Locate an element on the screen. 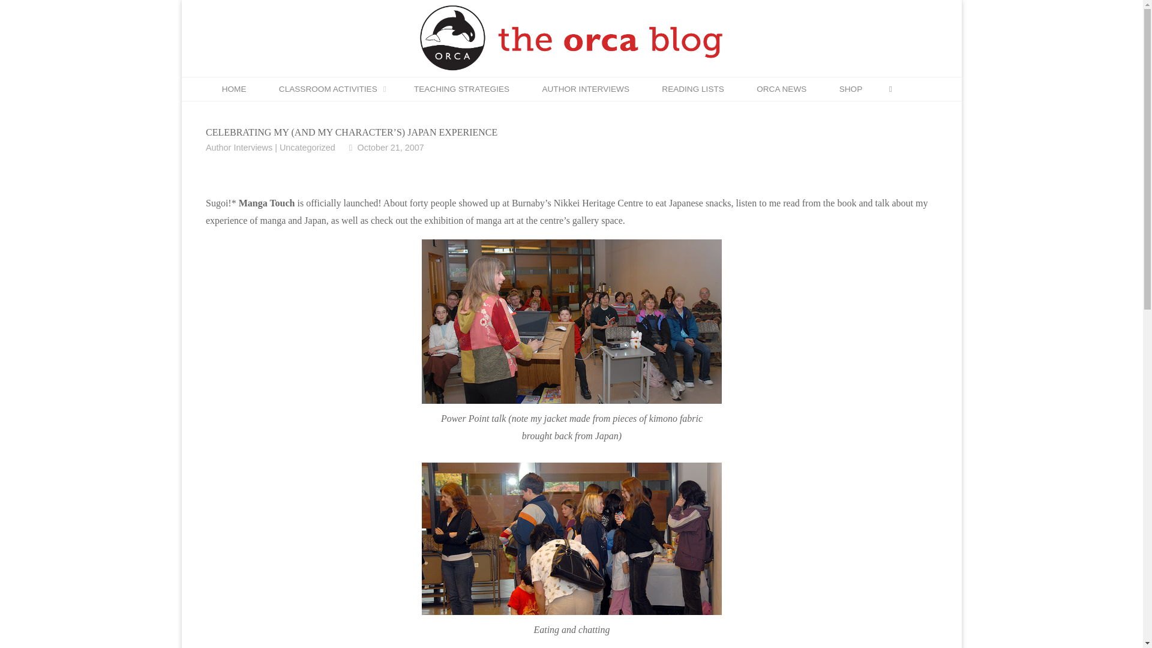 Image resolution: width=1152 pixels, height=648 pixels. ORCA NEWS is located at coordinates (781, 89).